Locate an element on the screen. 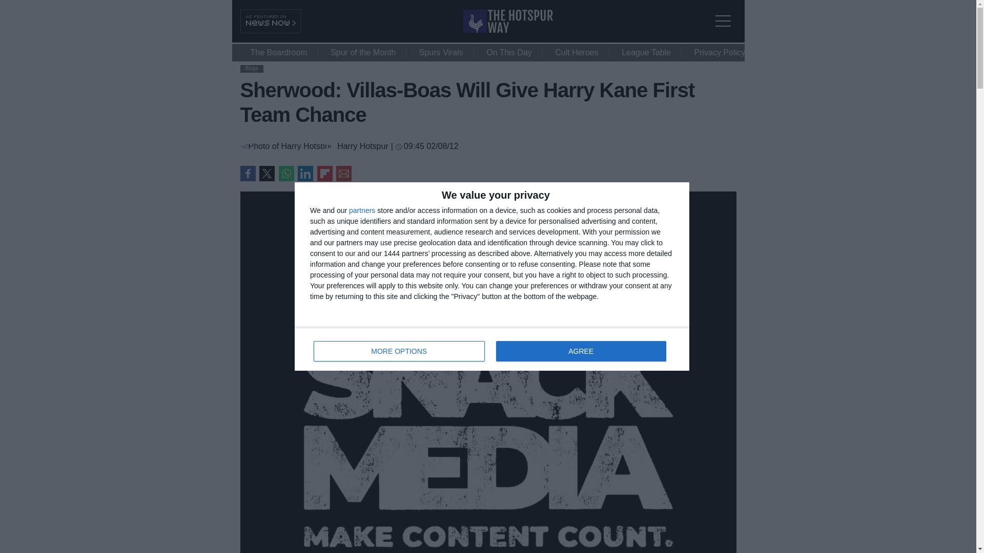 Image resolution: width=984 pixels, height=553 pixels. Back to the homepage is located at coordinates (492, 349).